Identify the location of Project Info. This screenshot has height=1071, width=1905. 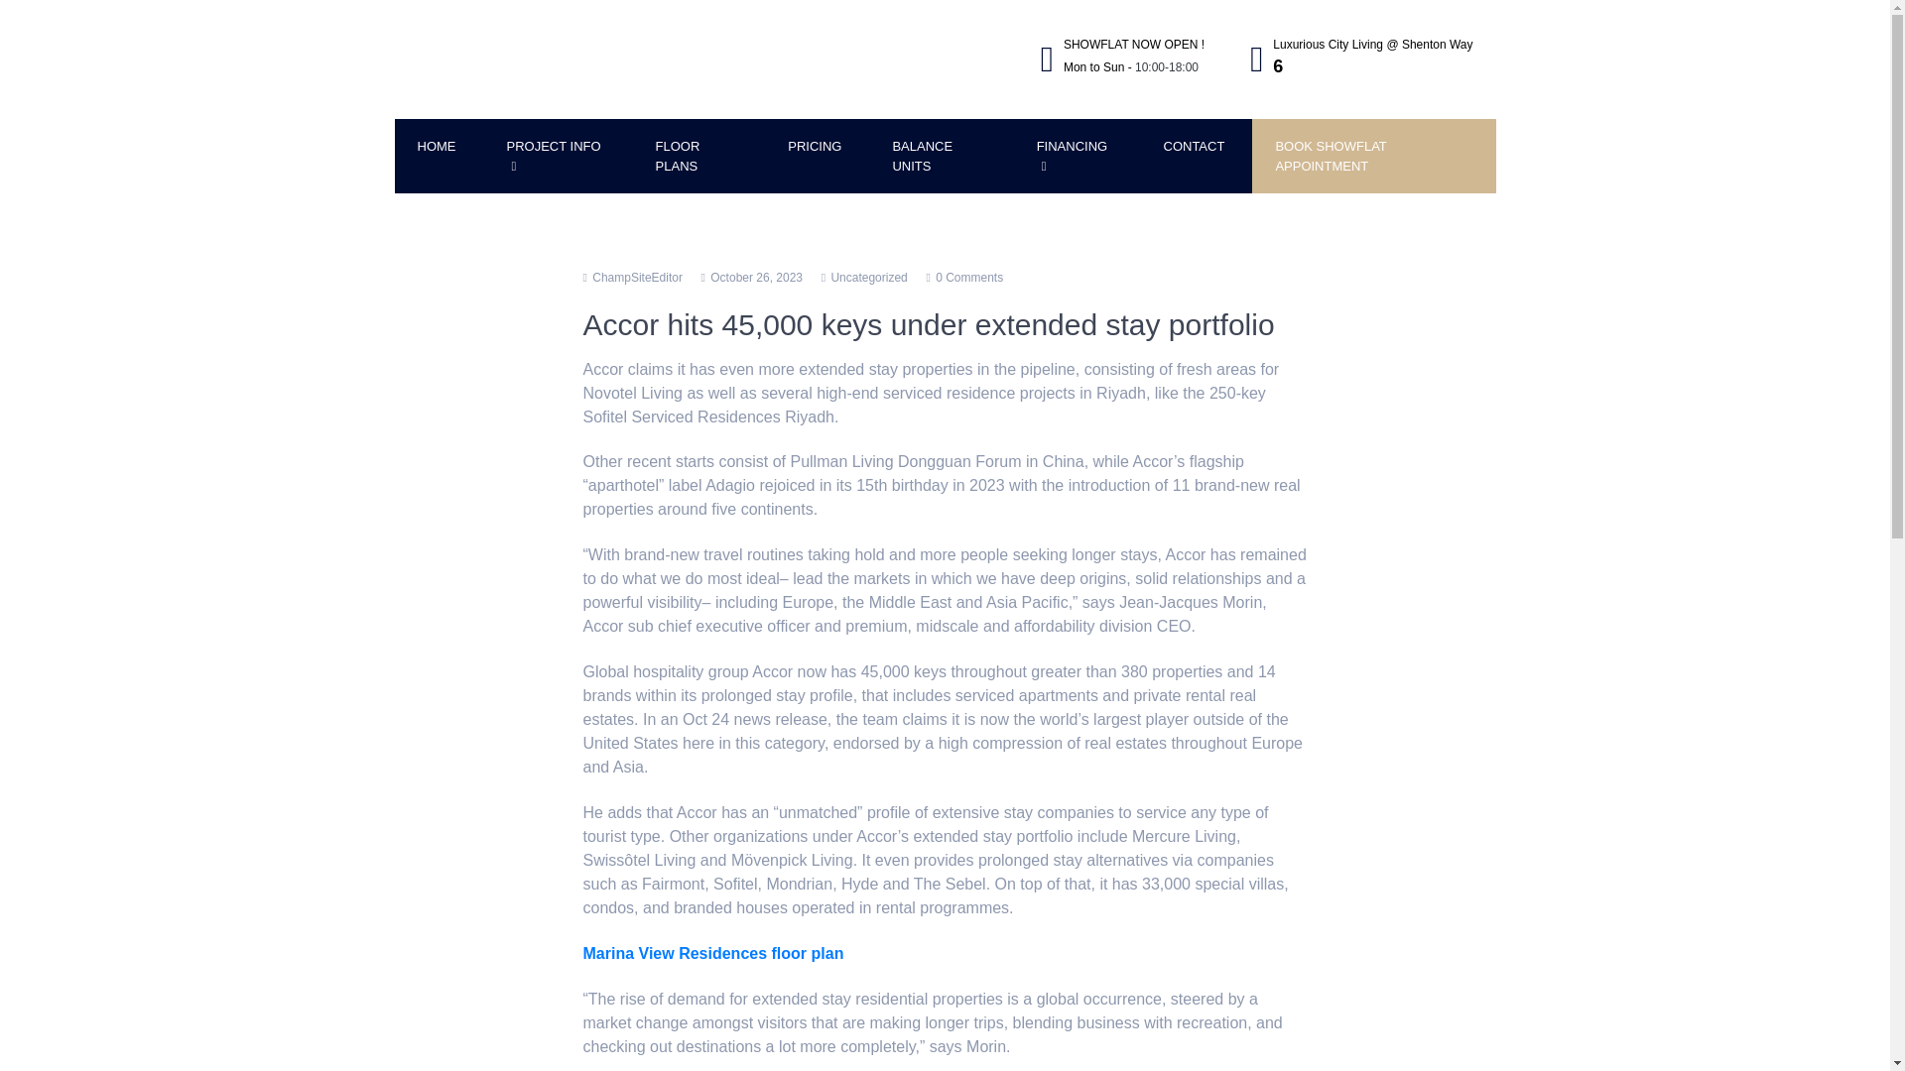
(556, 156).